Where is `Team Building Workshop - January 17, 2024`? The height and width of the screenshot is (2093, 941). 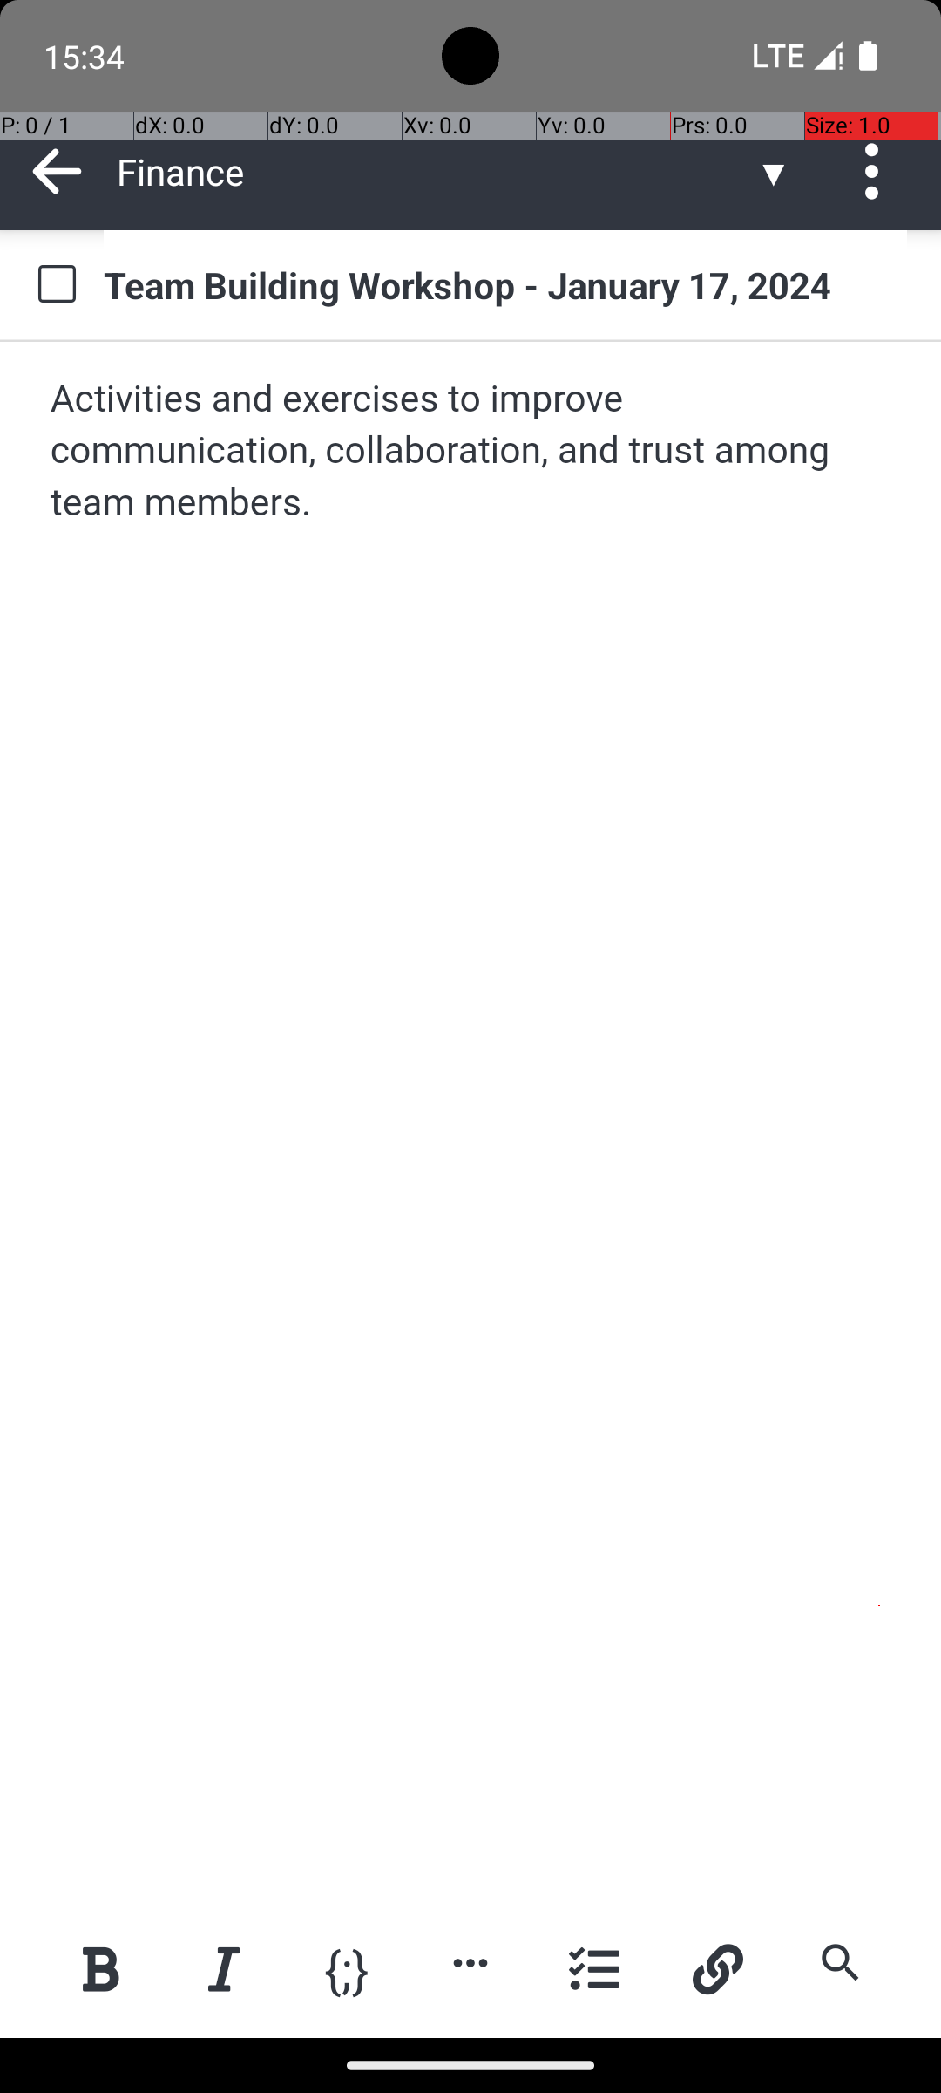 Team Building Workshop - January 17, 2024 is located at coordinates (505, 284).